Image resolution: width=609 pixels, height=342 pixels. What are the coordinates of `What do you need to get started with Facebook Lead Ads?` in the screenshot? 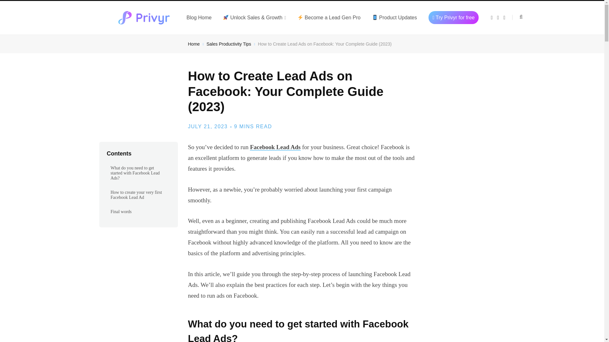 It's located at (138, 173).